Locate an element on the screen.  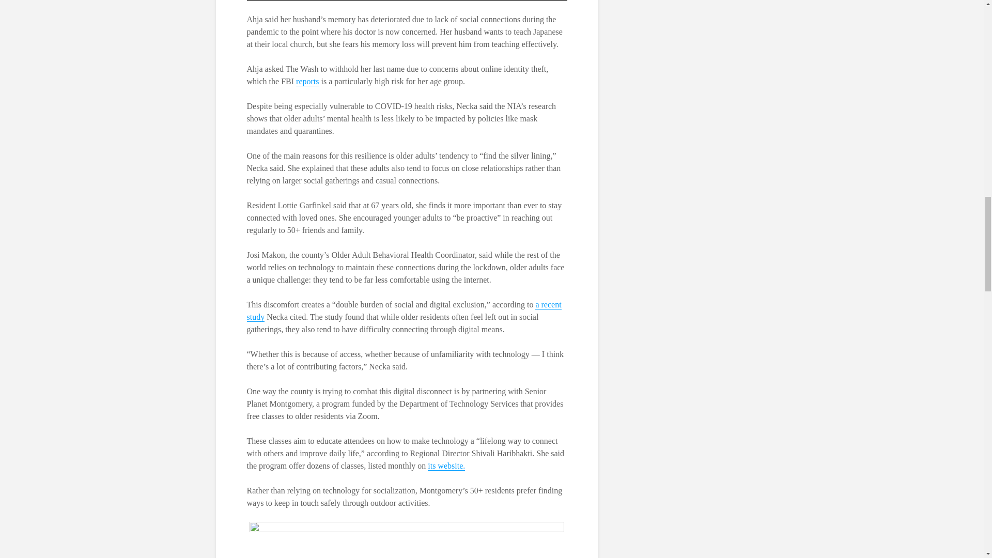
a recent study is located at coordinates (404, 311).